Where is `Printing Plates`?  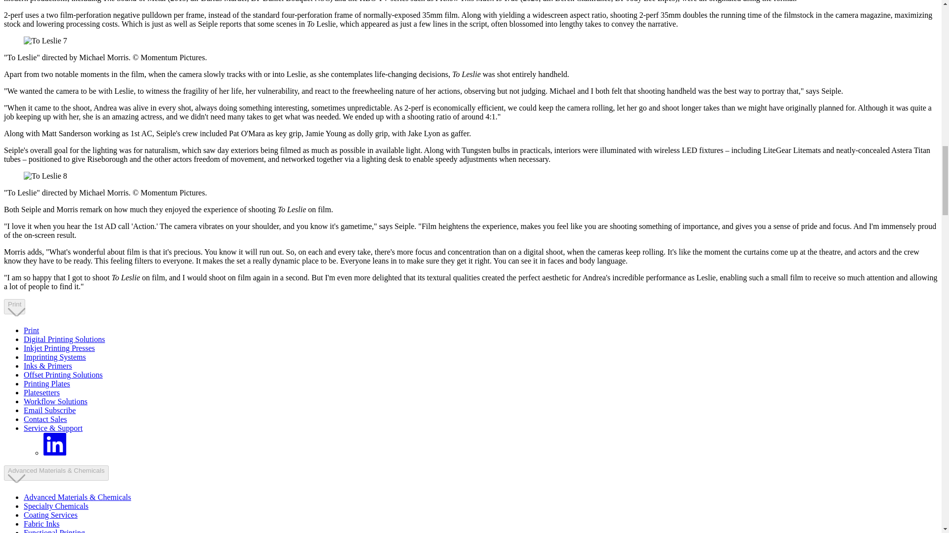
Printing Plates is located at coordinates (47, 383).